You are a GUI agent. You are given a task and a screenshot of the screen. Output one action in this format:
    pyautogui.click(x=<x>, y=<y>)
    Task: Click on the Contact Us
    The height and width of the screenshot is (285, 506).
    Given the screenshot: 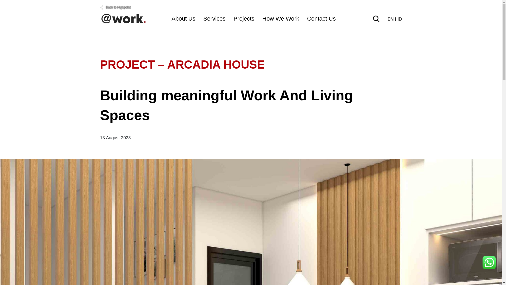 What is the action you would take?
    pyautogui.click(x=322, y=18)
    